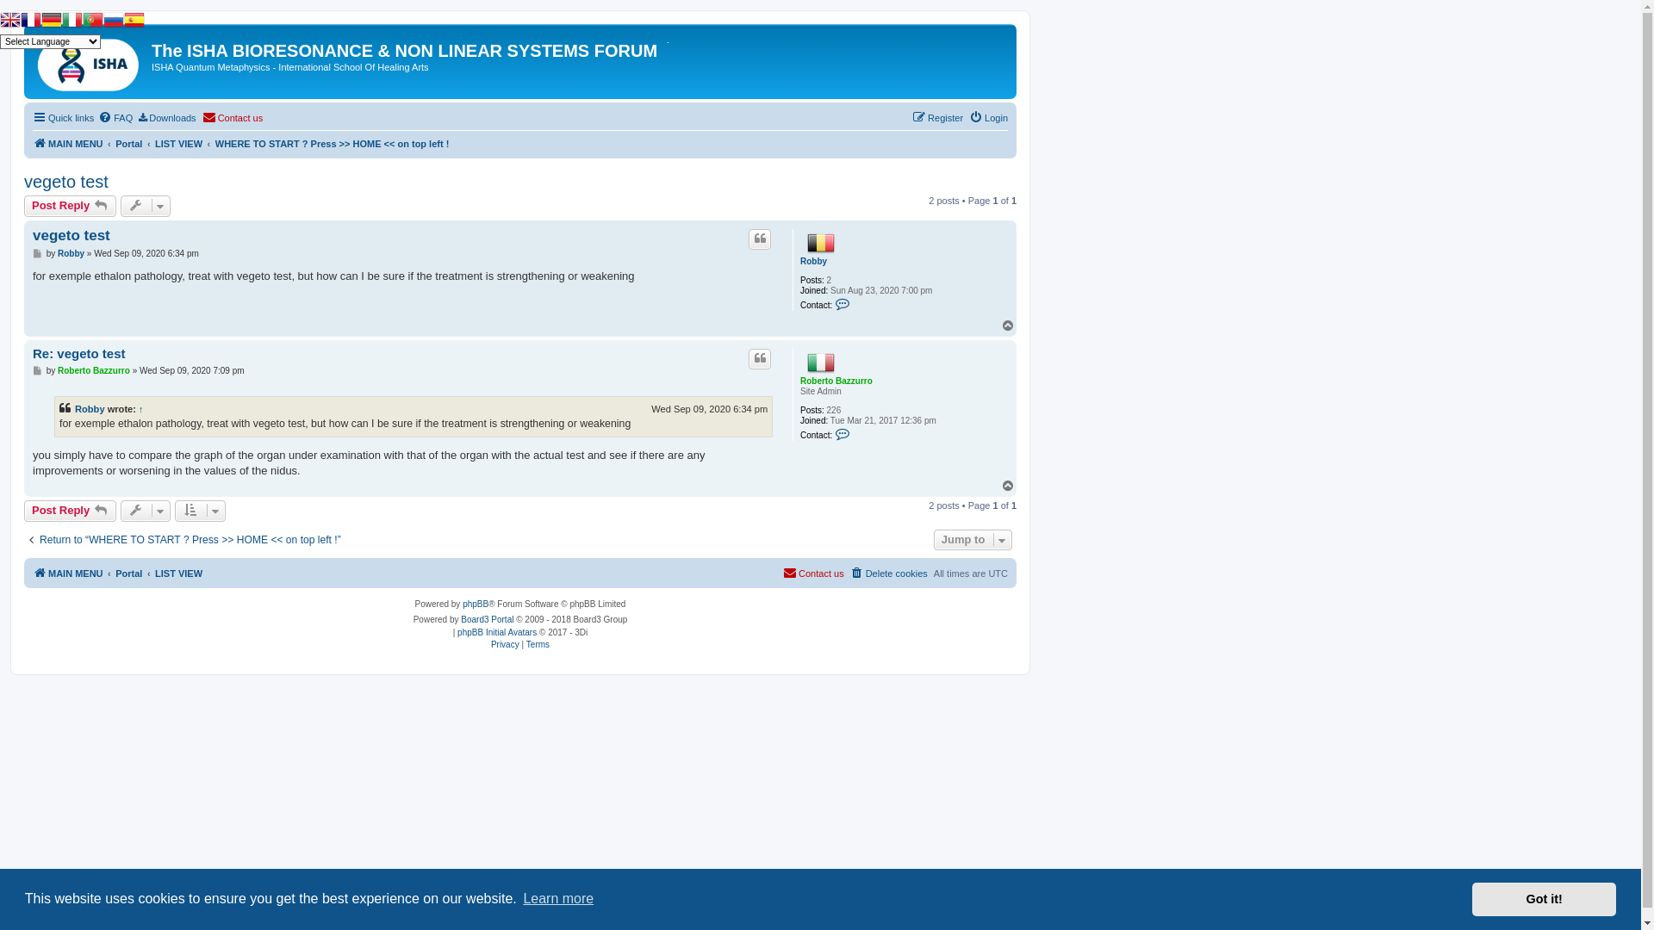 The height and width of the screenshot is (930, 1654). Describe the element at coordinates (760, 239) in the screenshot. I see `Quote` at that location.